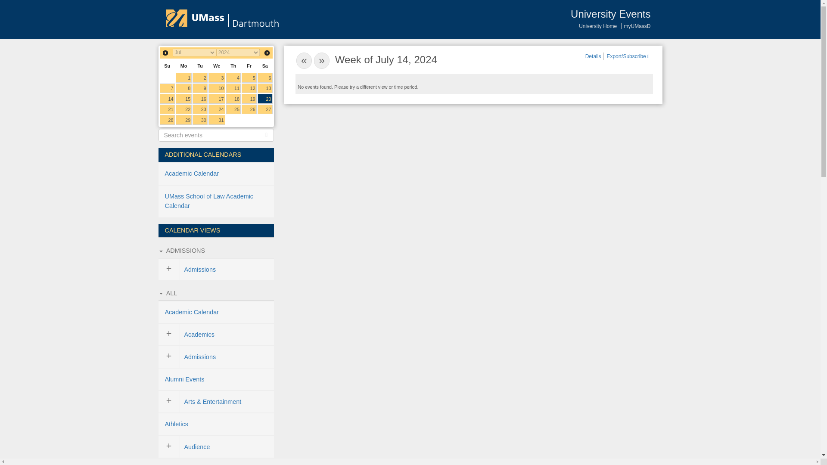 The image size is (827, 465). I want to click on 4, so click(233, 77).